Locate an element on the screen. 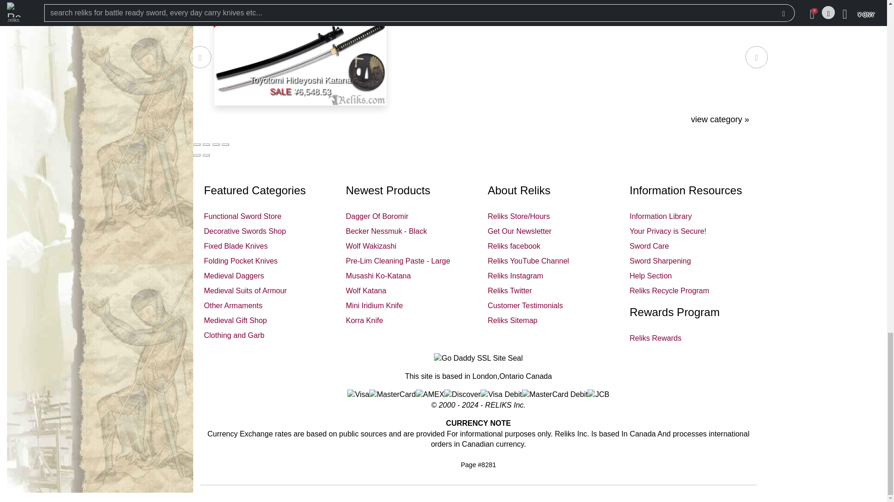  Other Armaments is located at coordinates (233, 306).